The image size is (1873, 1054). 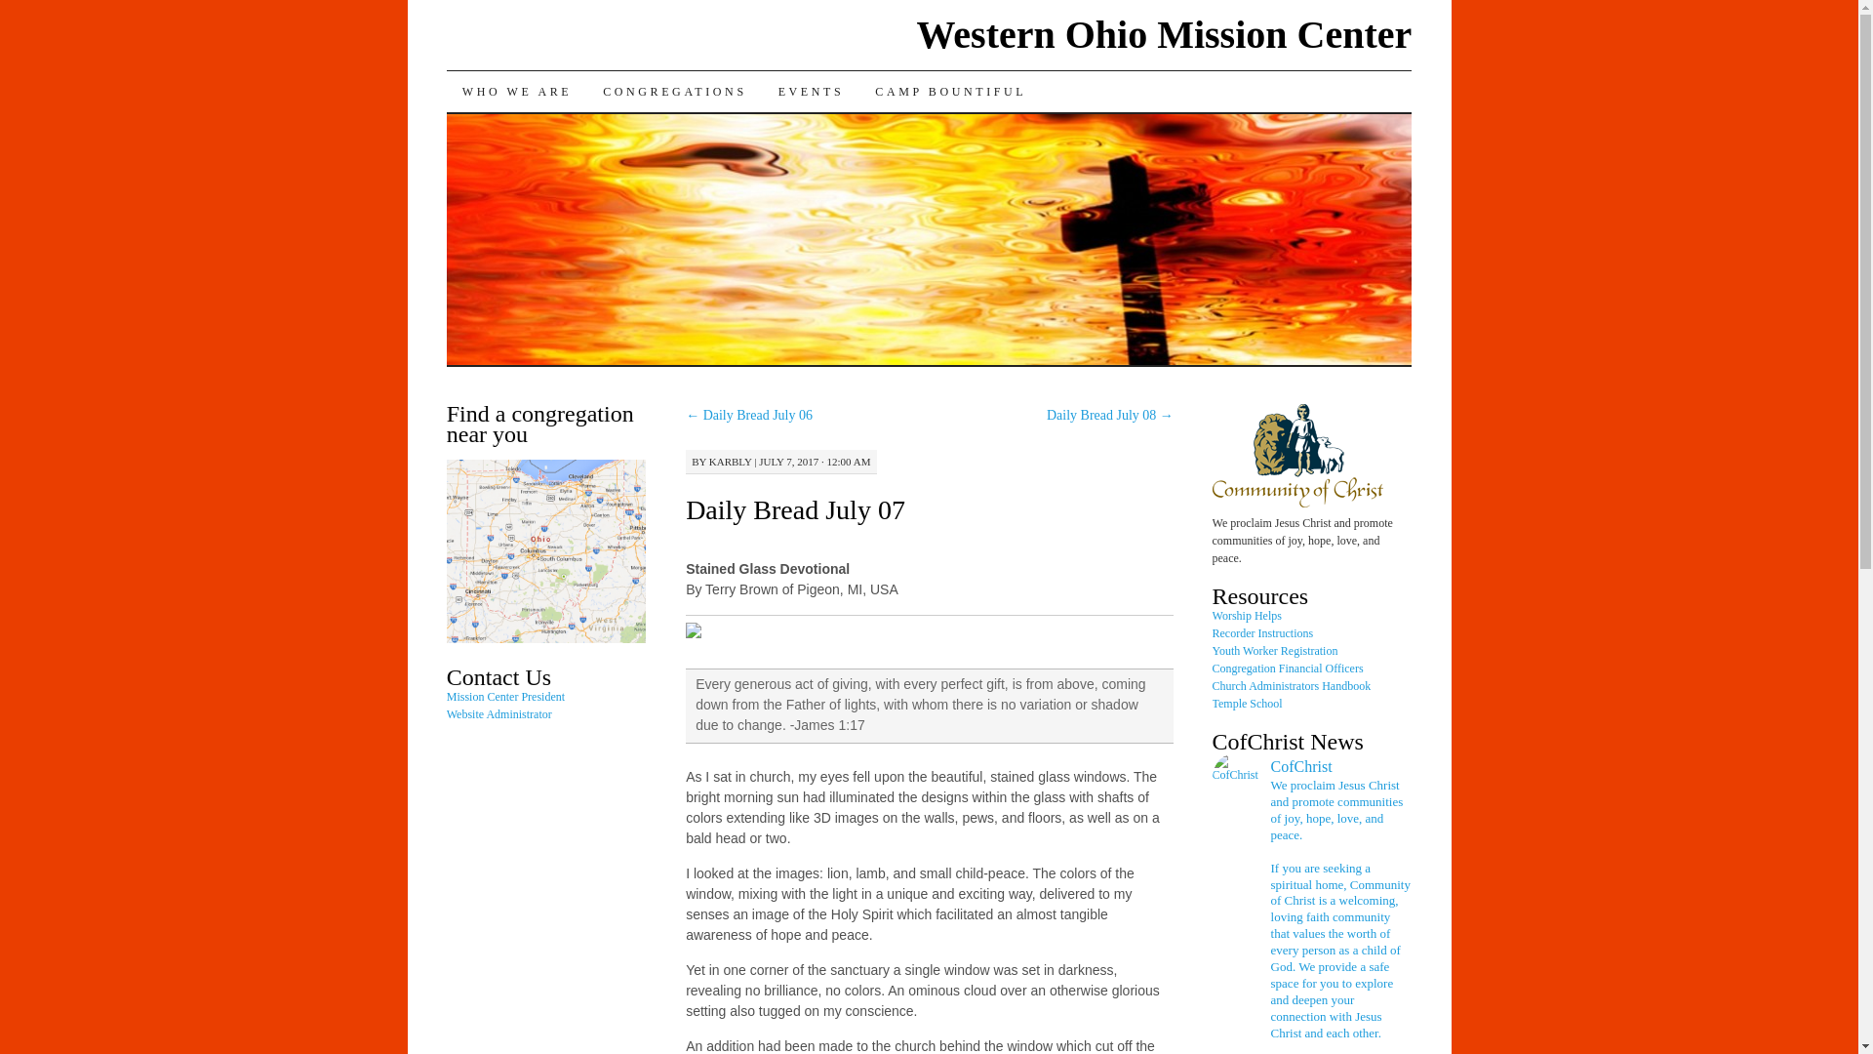 I want to click on Youth Worker Registration, so click(x=1275, y=650).